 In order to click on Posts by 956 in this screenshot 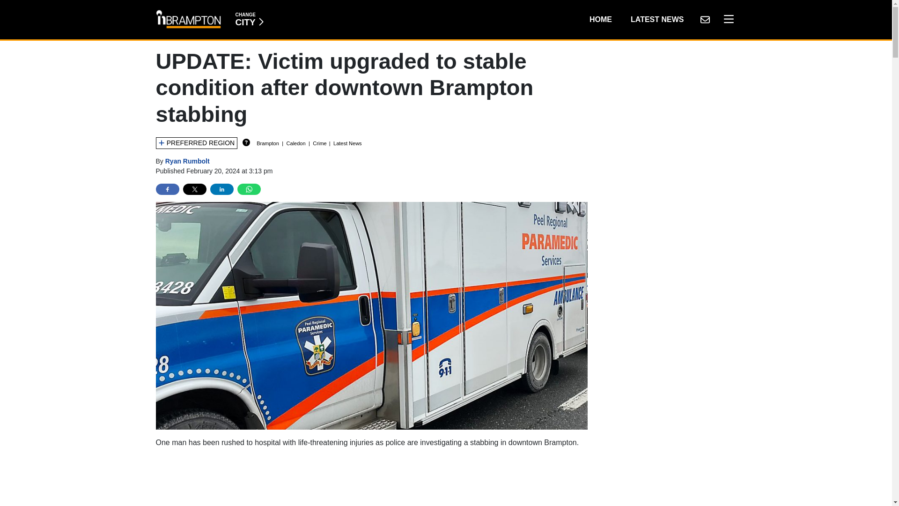, I will do `click(600, 19)`.